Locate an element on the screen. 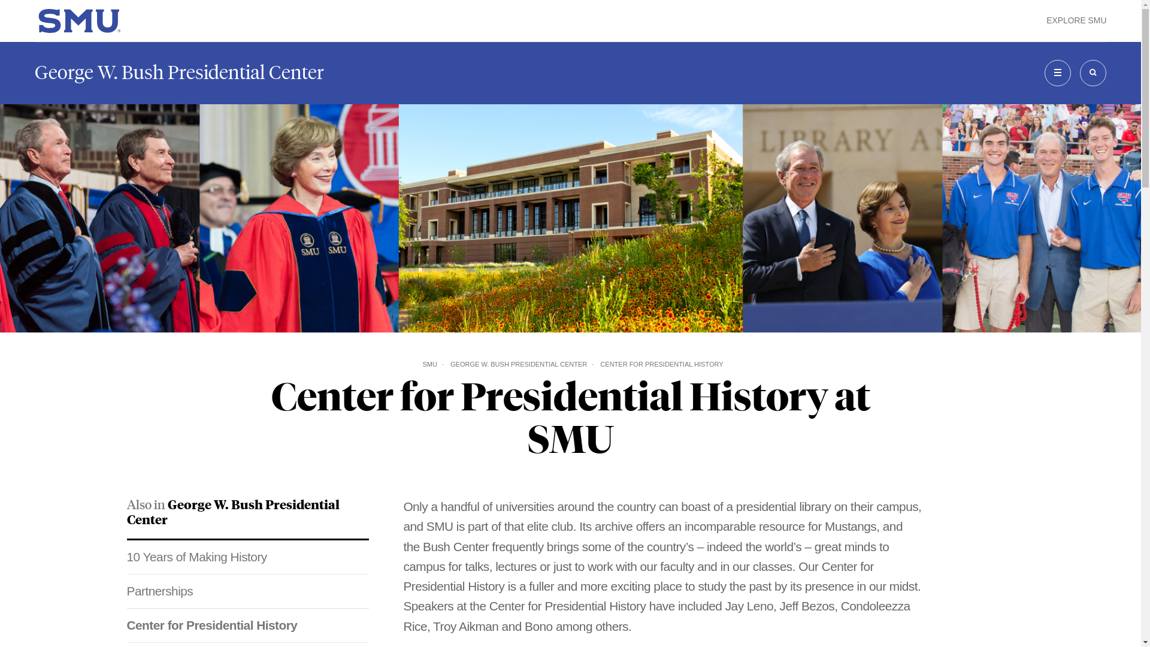  CENTER FOR PRESIDENTIAL HISTORY is located at coordinates (661, 364).